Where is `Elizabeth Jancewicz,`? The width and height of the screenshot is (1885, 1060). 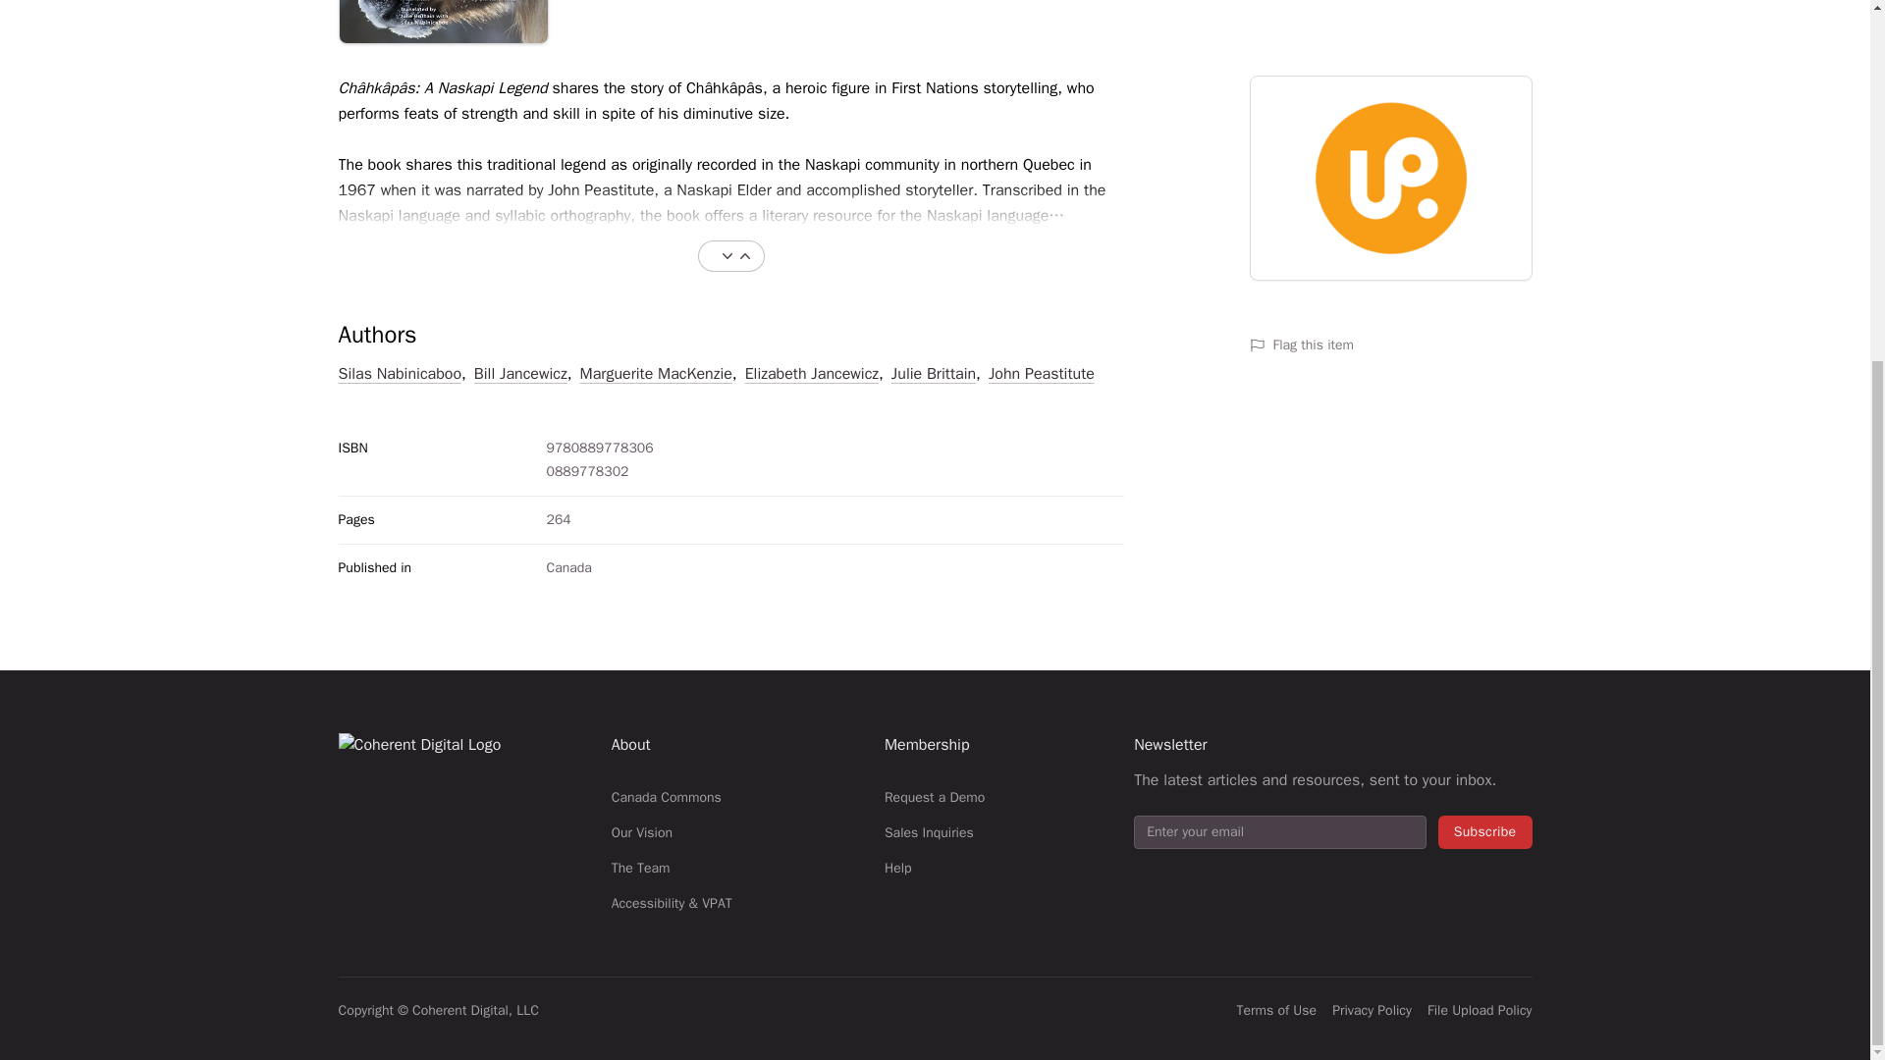
Elizabeth Jancewicz, is located at coordinates (814, 374).